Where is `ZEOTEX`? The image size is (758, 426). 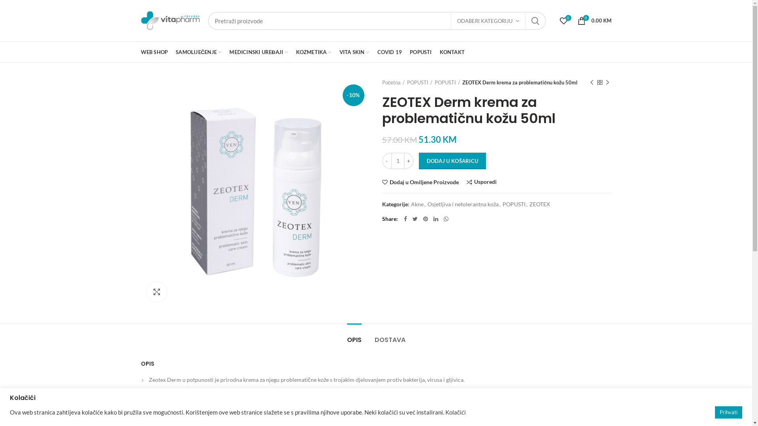
ZEOTEX is located at coordinates (539, 204).